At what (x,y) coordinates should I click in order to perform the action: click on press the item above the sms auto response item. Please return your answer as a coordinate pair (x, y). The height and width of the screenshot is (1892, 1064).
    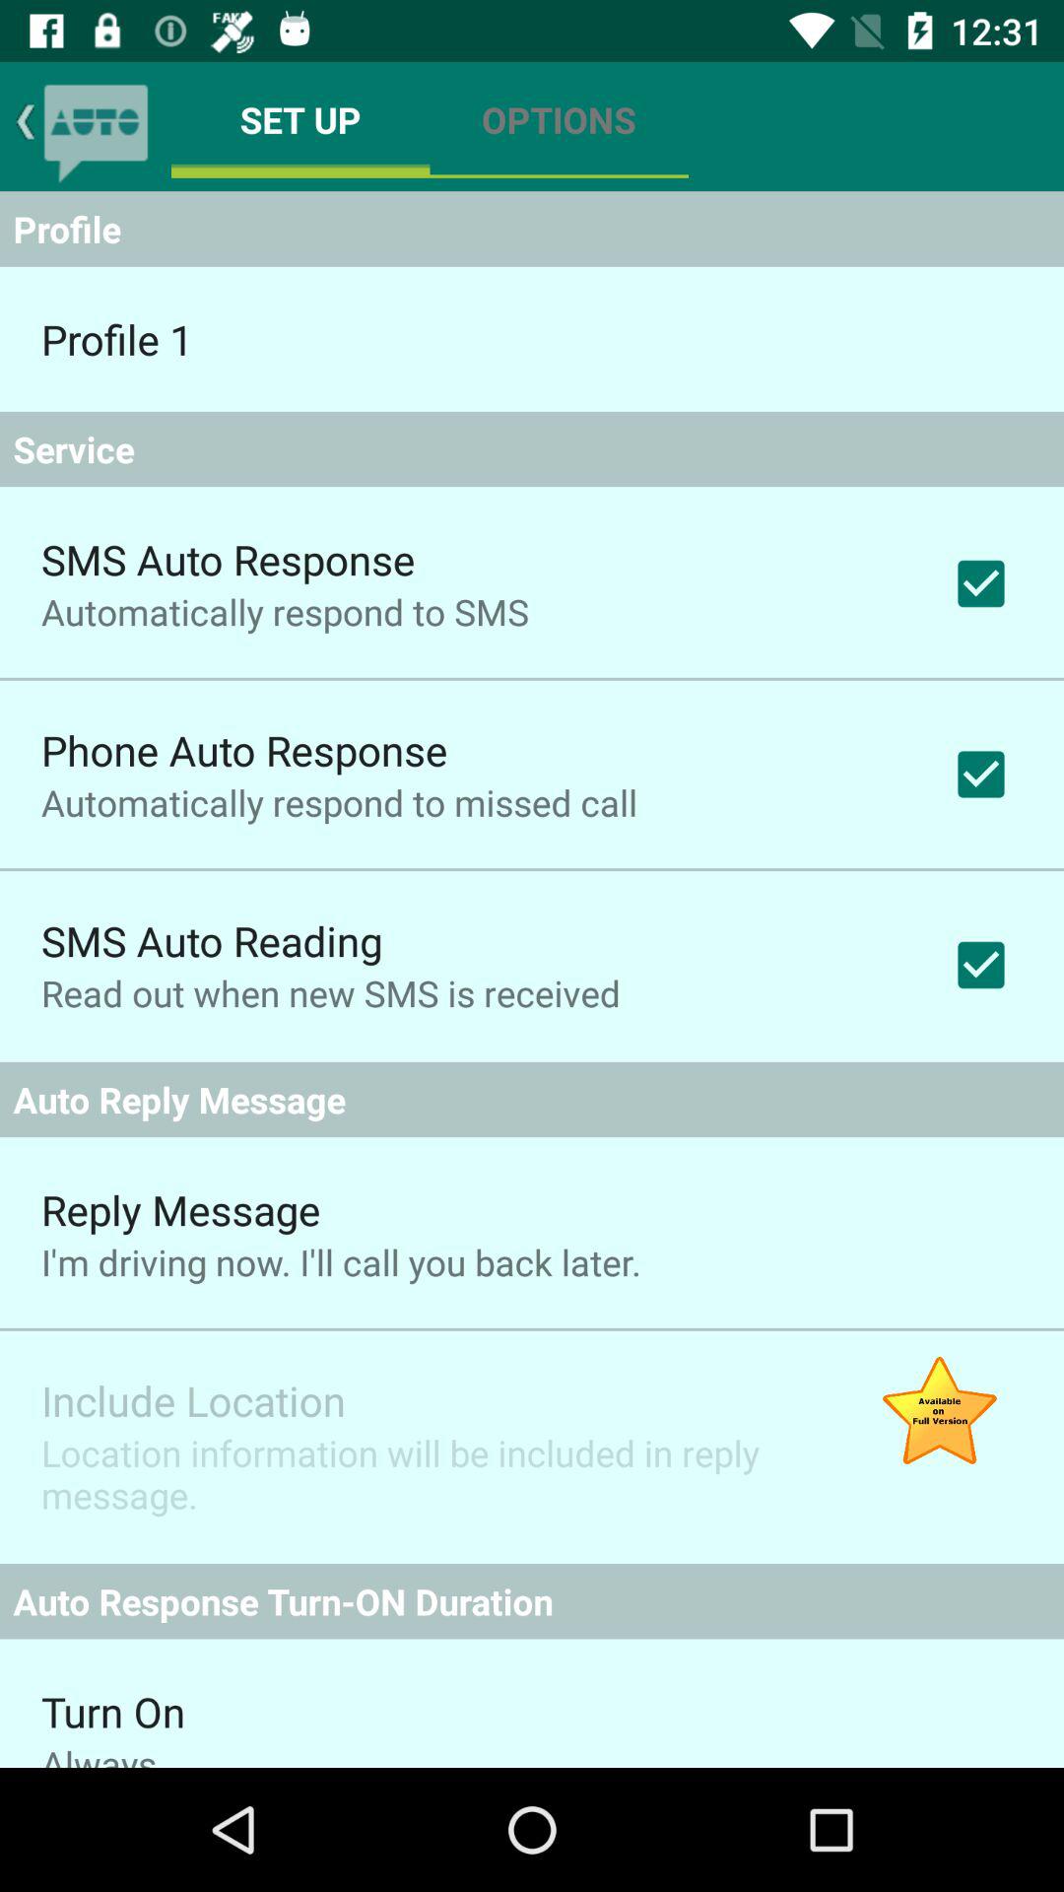
    Looking at the image, I should click on (532, 449).